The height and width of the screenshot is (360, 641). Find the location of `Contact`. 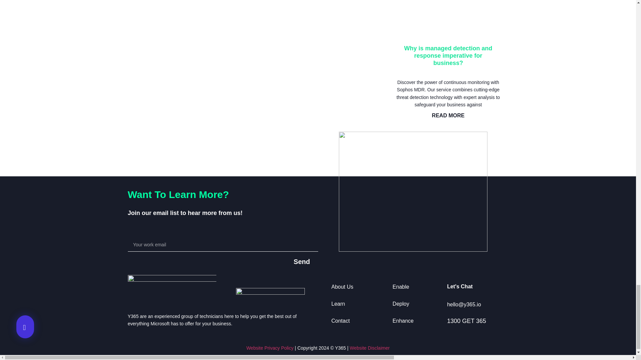

Contact is located at coordinates (340, 321).